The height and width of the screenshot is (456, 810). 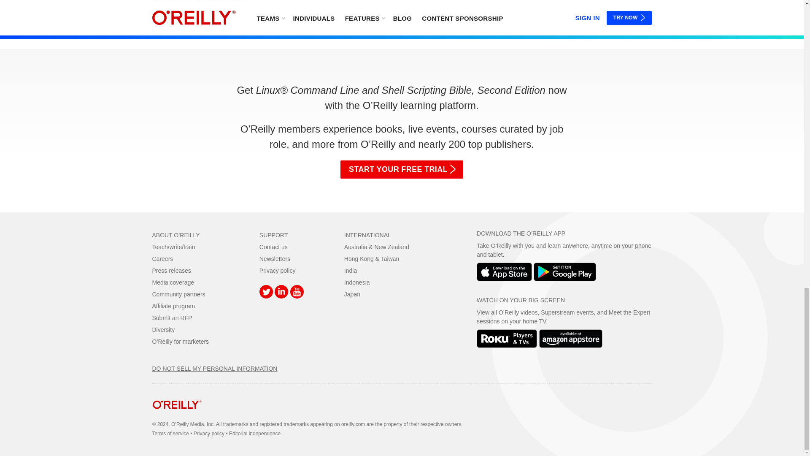 I want to click on Careers, so click(x=162, y=258).